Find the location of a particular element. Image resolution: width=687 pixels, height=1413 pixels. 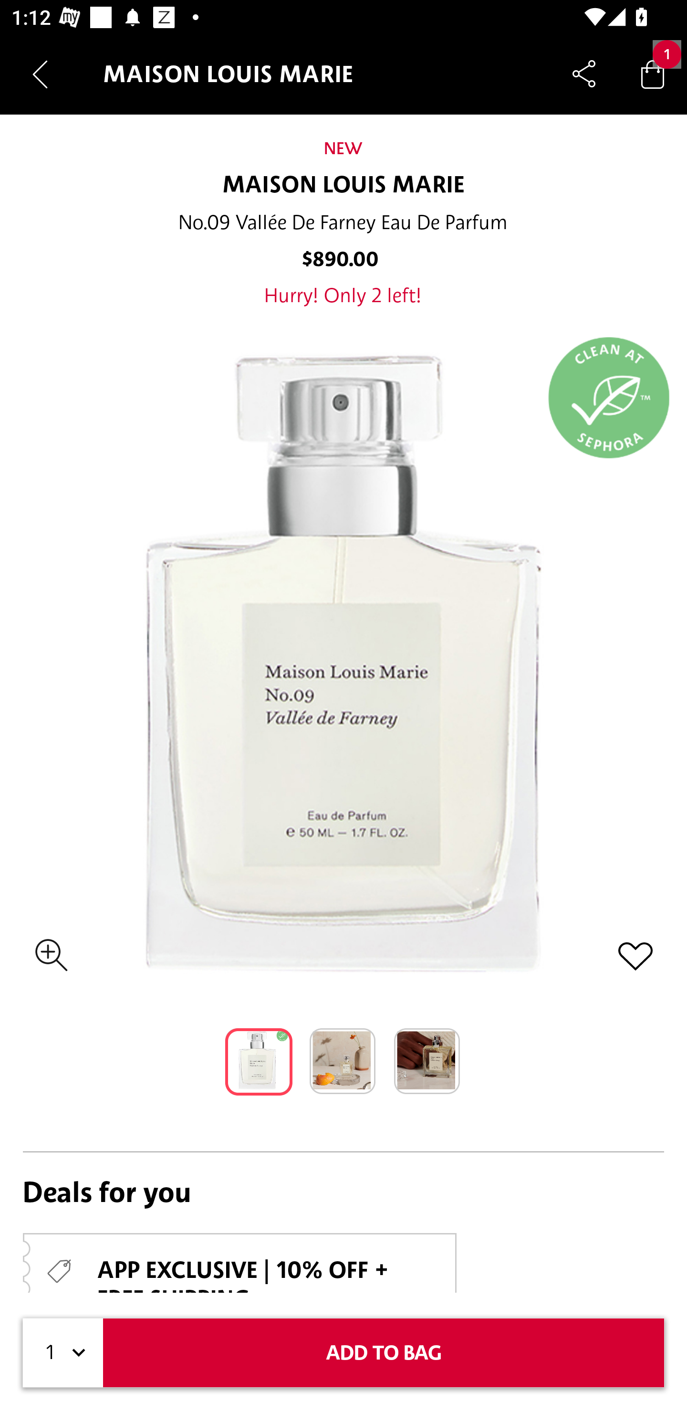

Navigate up is located at coordinates (40, 74).